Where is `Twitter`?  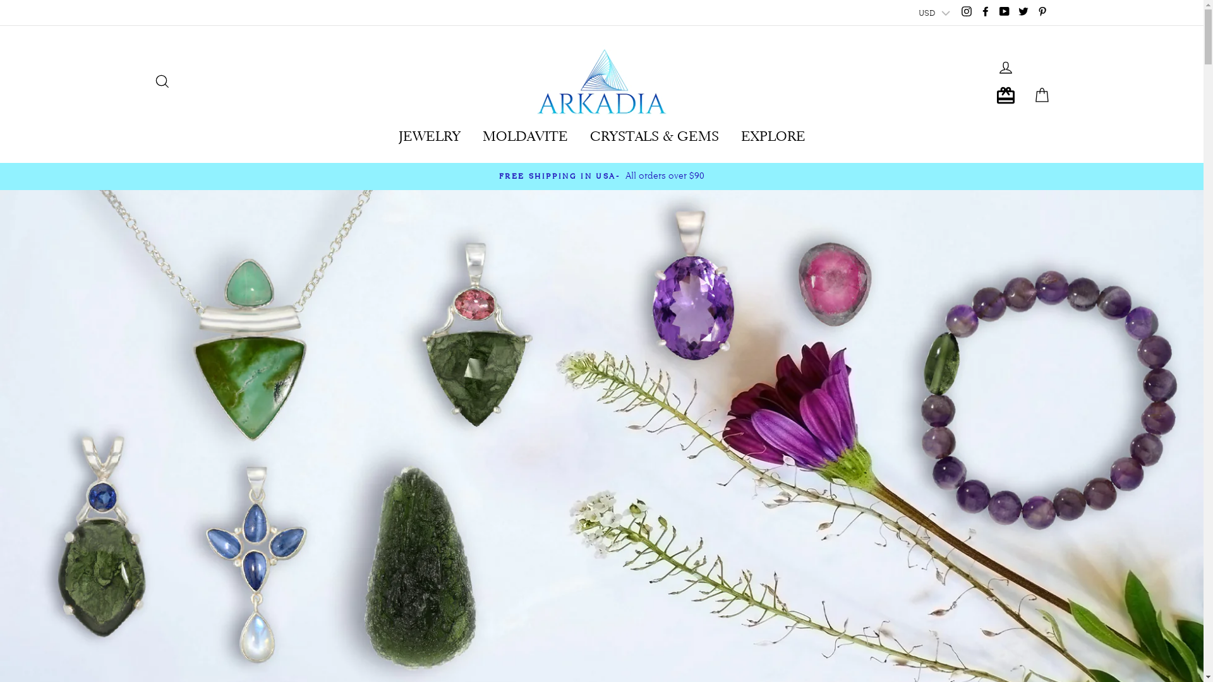 Twitter is located at coordinates (1023, 10).